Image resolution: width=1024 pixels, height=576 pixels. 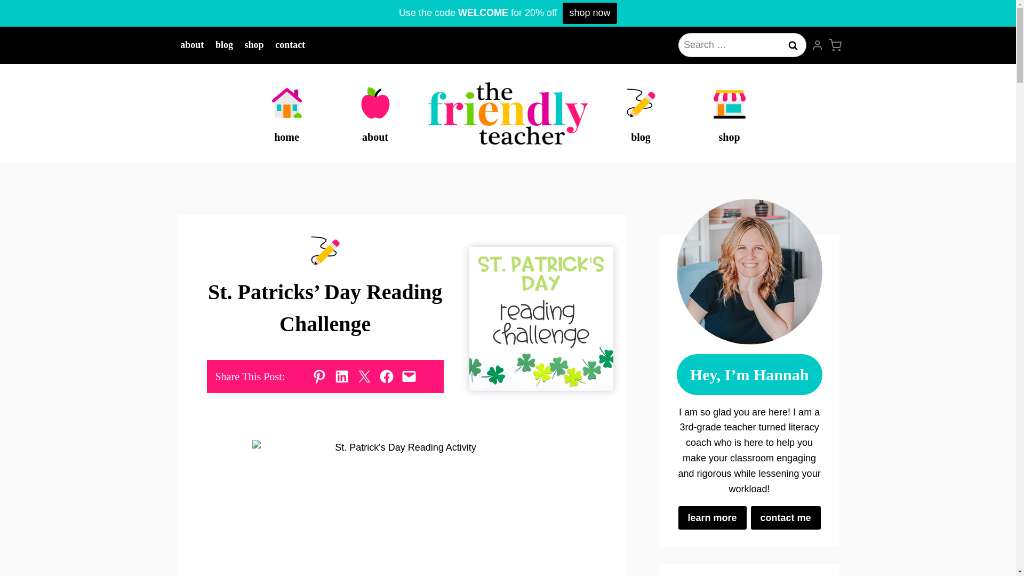 What do you see at coordinates (640, 113) in the screenshot?
I see `blog` at bounding box center [640, 113].